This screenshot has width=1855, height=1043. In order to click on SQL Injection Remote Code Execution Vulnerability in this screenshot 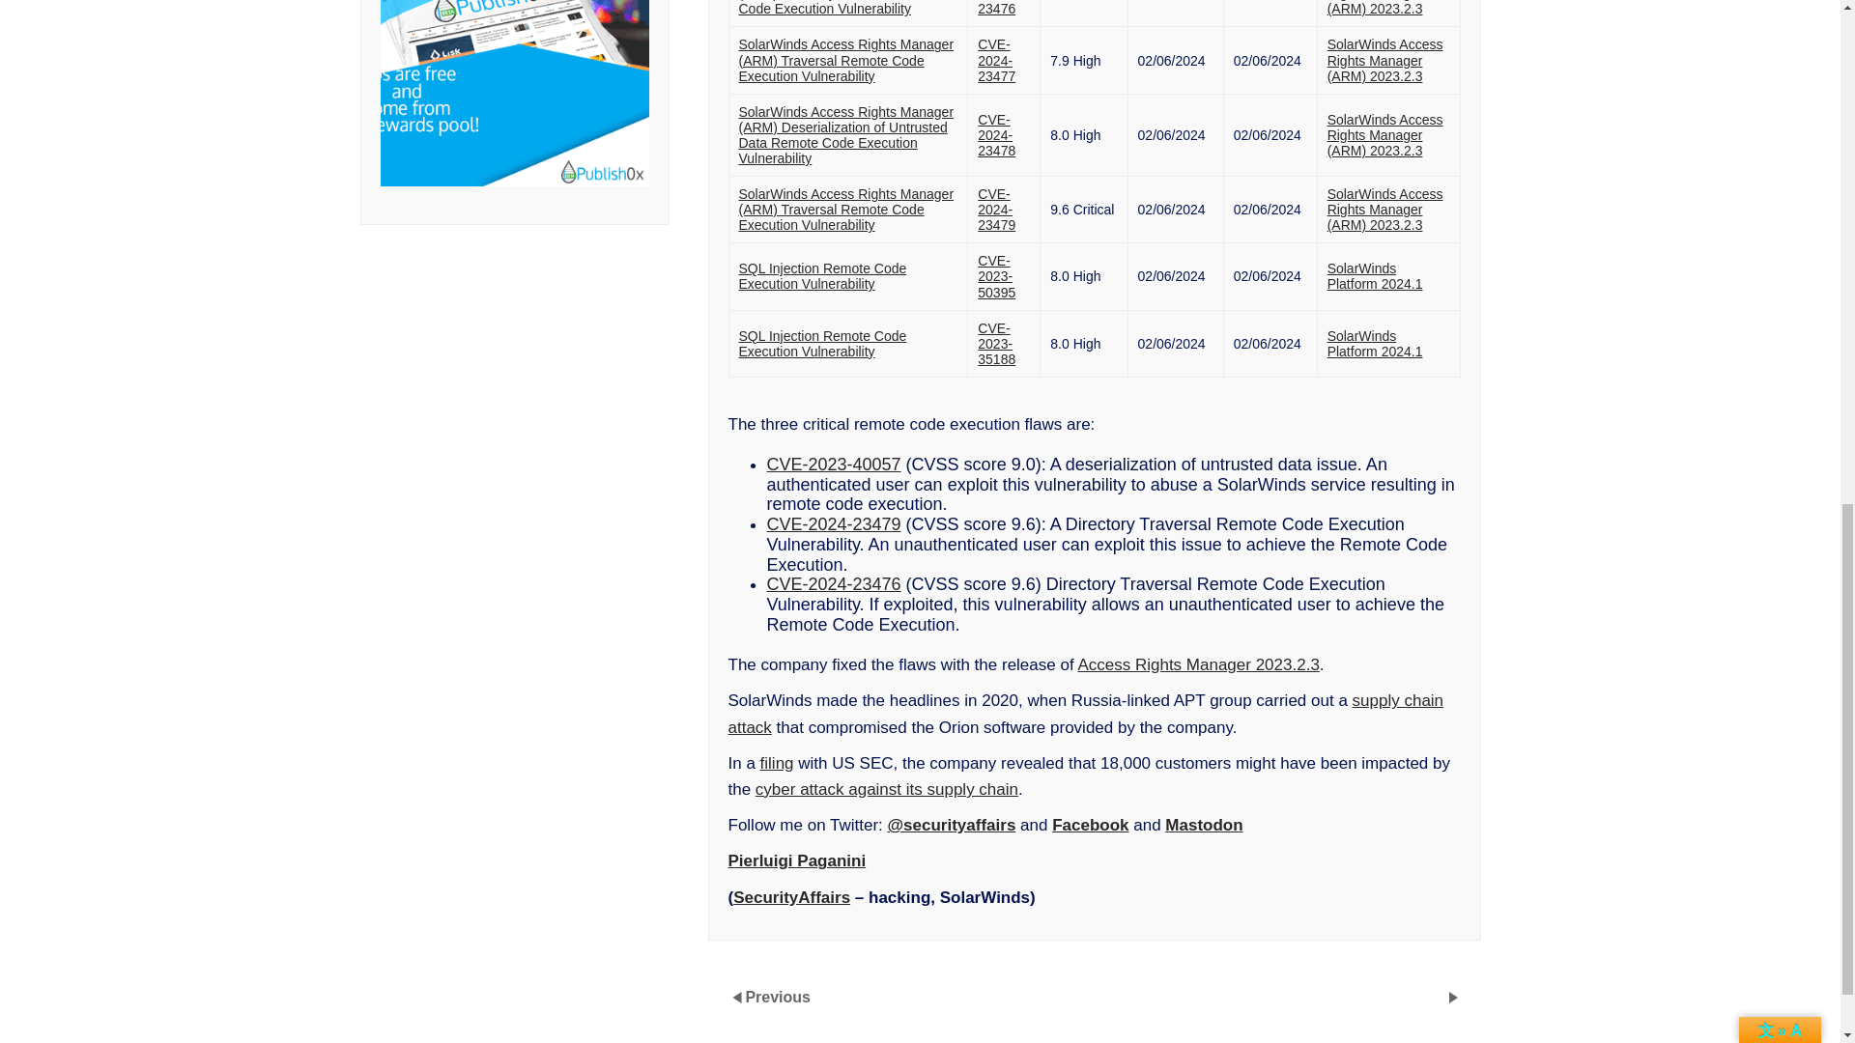, I will do `click(822, 344)`.